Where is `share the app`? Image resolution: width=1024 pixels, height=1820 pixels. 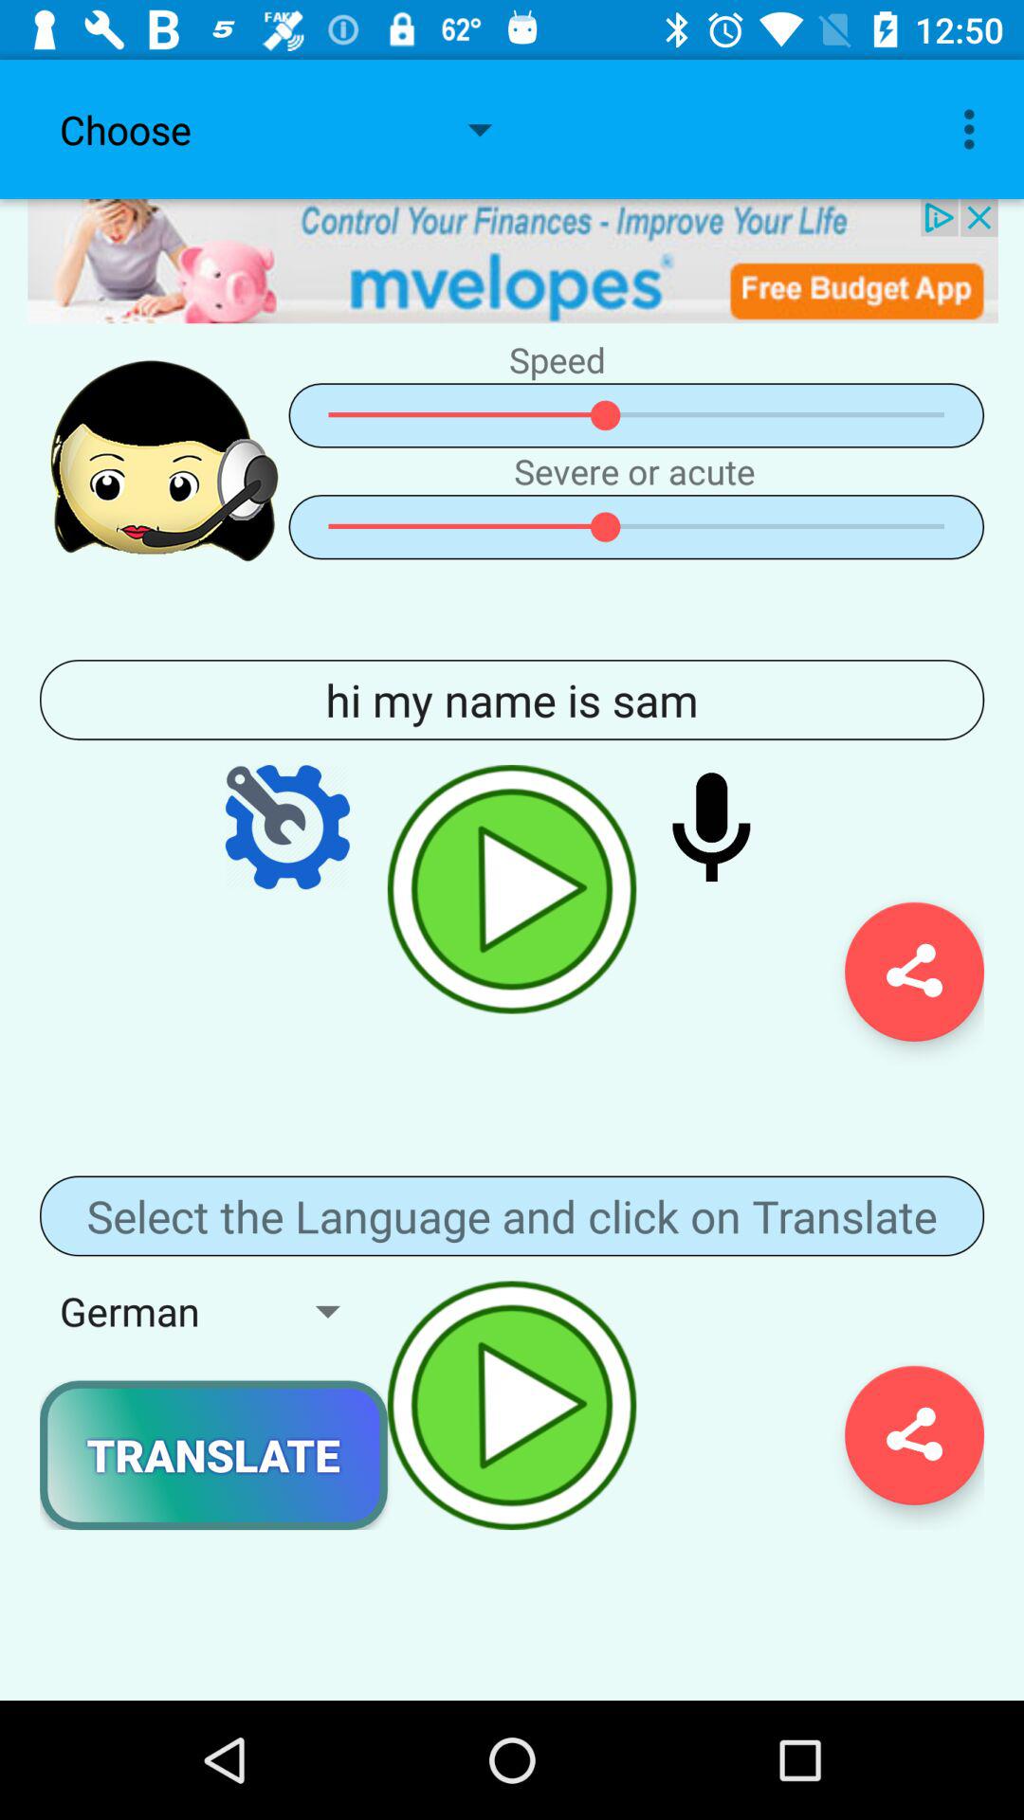 share the app is located at coordinates (914, 1435).